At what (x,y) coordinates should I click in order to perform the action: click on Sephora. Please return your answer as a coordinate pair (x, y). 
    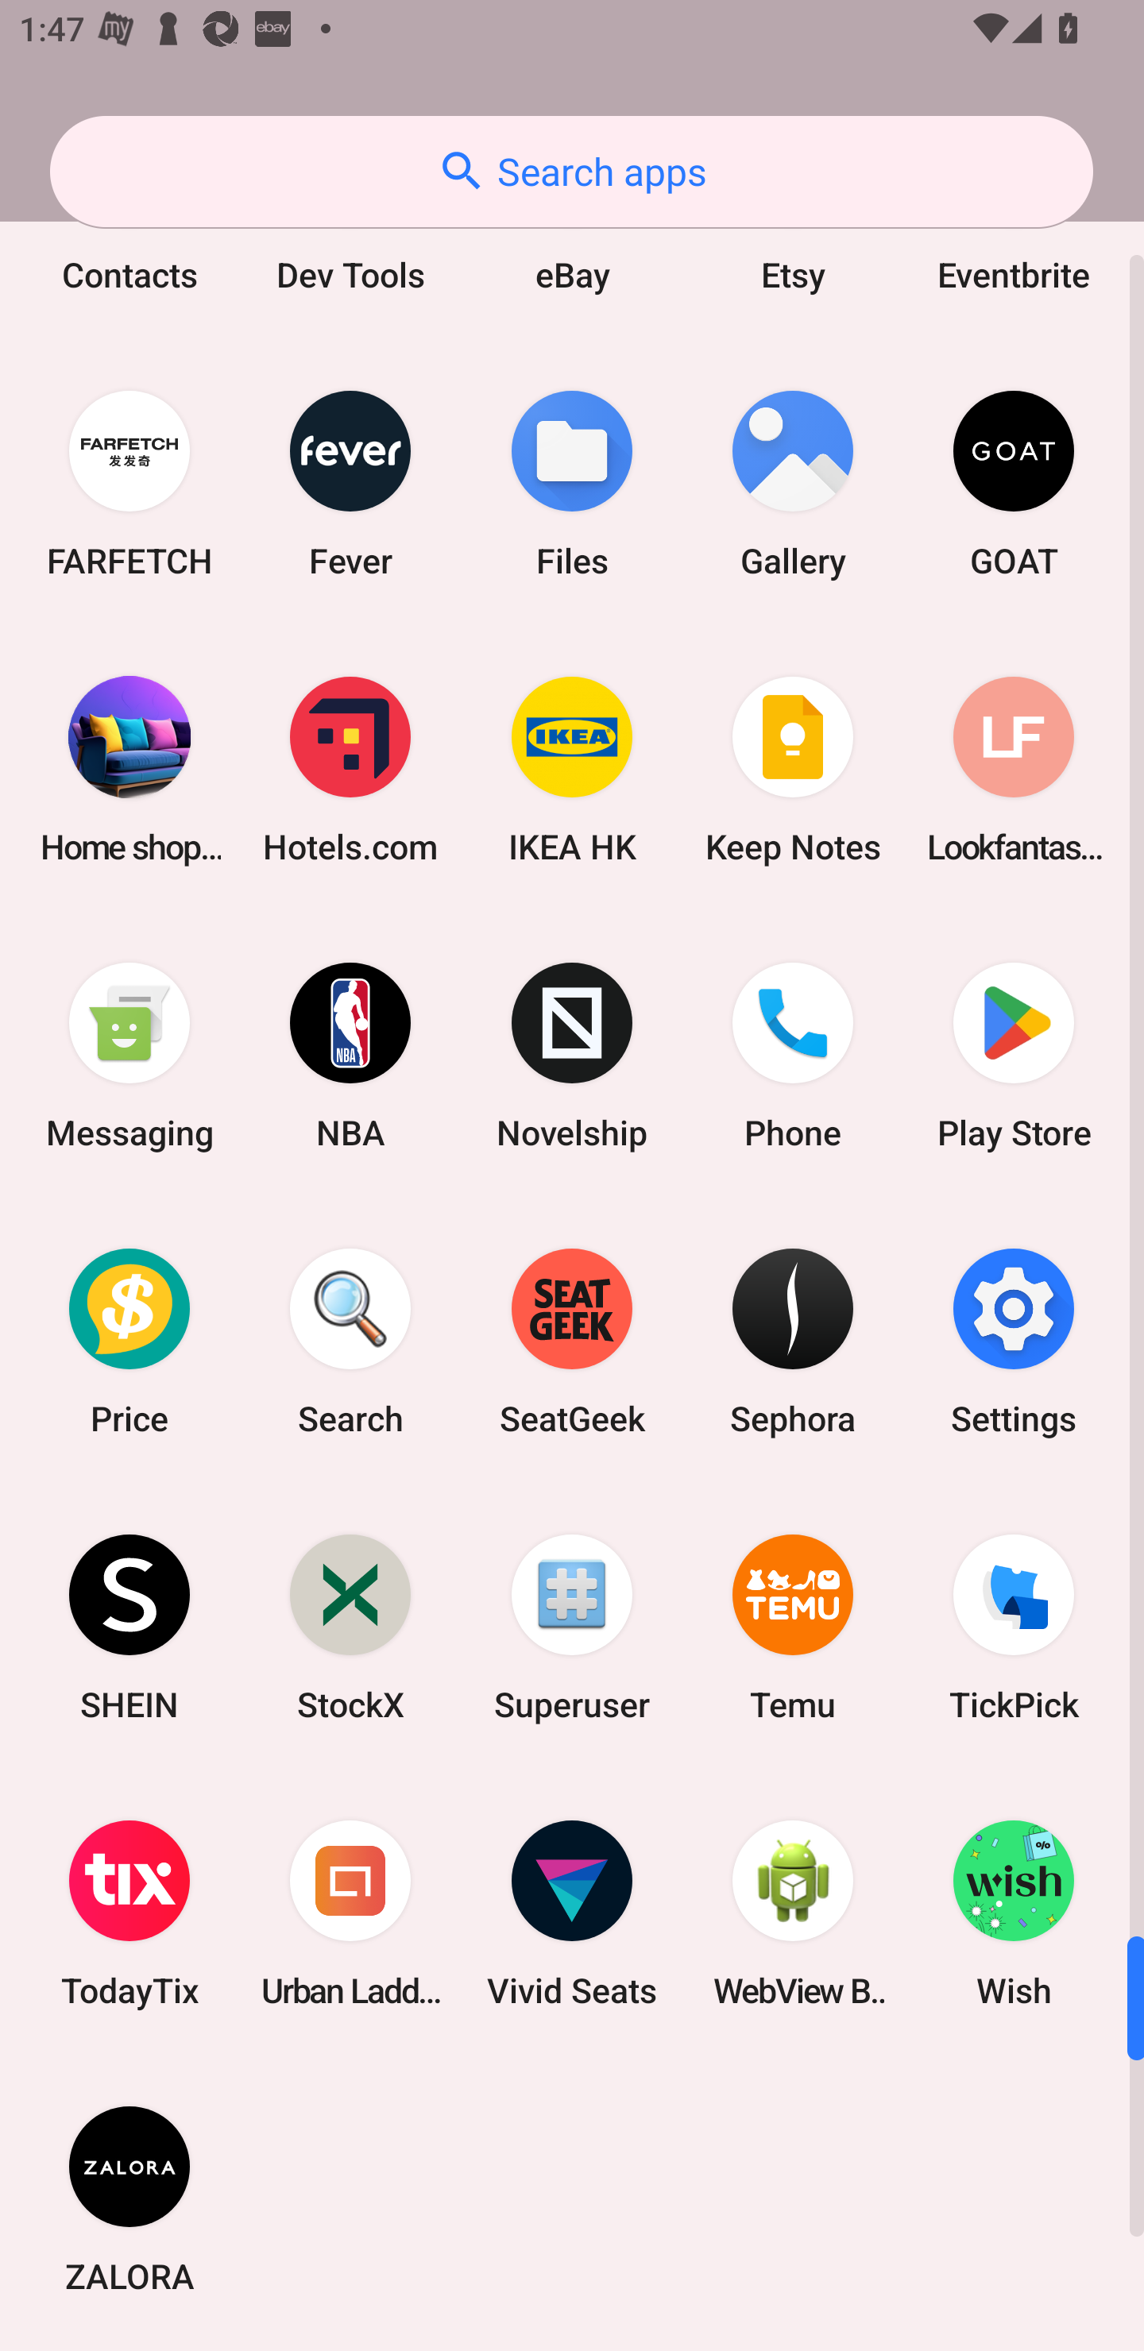
    Looking at the image, I should click on (793, 1341).